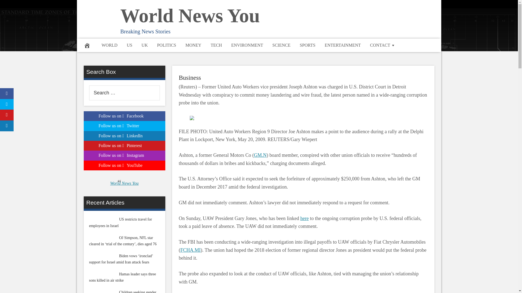 Image resolution: width=522 pixels, height=293 pixels. Describe the element at coordinates (190, 16) in the screenshot. I see `World News You` at that location.